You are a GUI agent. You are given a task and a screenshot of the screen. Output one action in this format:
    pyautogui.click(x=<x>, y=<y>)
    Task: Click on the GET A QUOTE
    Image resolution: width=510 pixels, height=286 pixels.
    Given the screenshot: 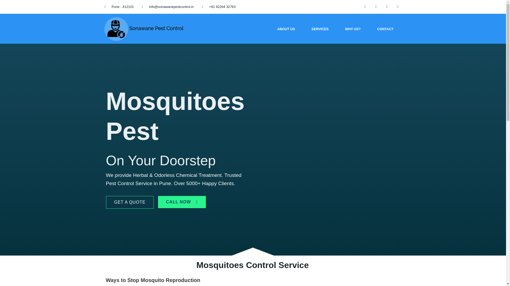 What is the action you would take?
    pyautogui.click(x=129, y=202)
    